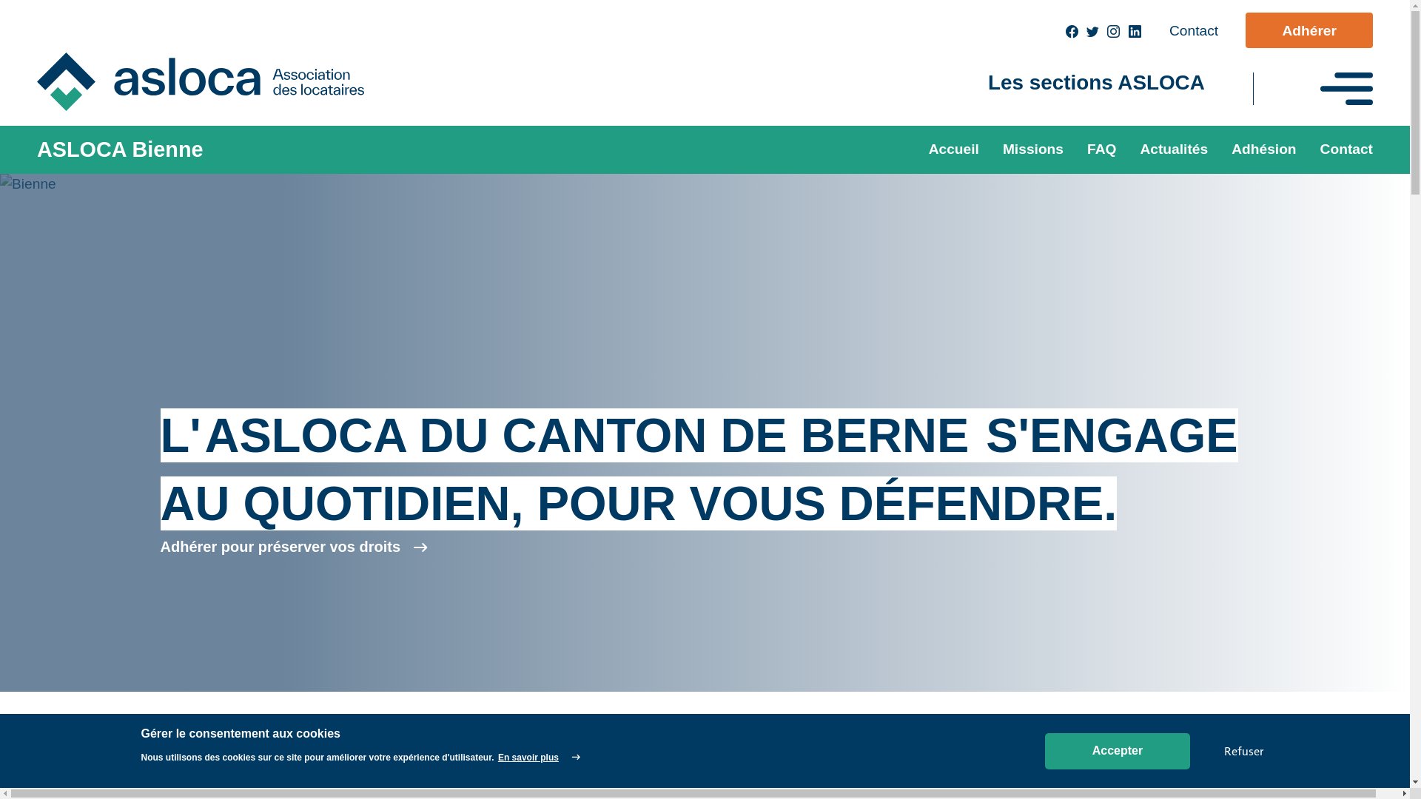 The width and height of the screenshot is (1421, 799). Describe the element at coordinates (1097, 83) in the screenshot. I see `Les sections ASLOCA` at that location.